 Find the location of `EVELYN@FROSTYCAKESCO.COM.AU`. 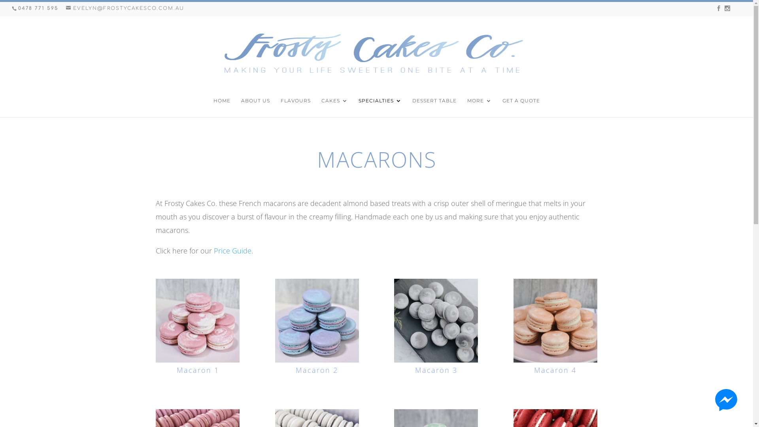

EVELYN@FROSTYCAKESCO.COM.AU is located at coordinates (125, 8).